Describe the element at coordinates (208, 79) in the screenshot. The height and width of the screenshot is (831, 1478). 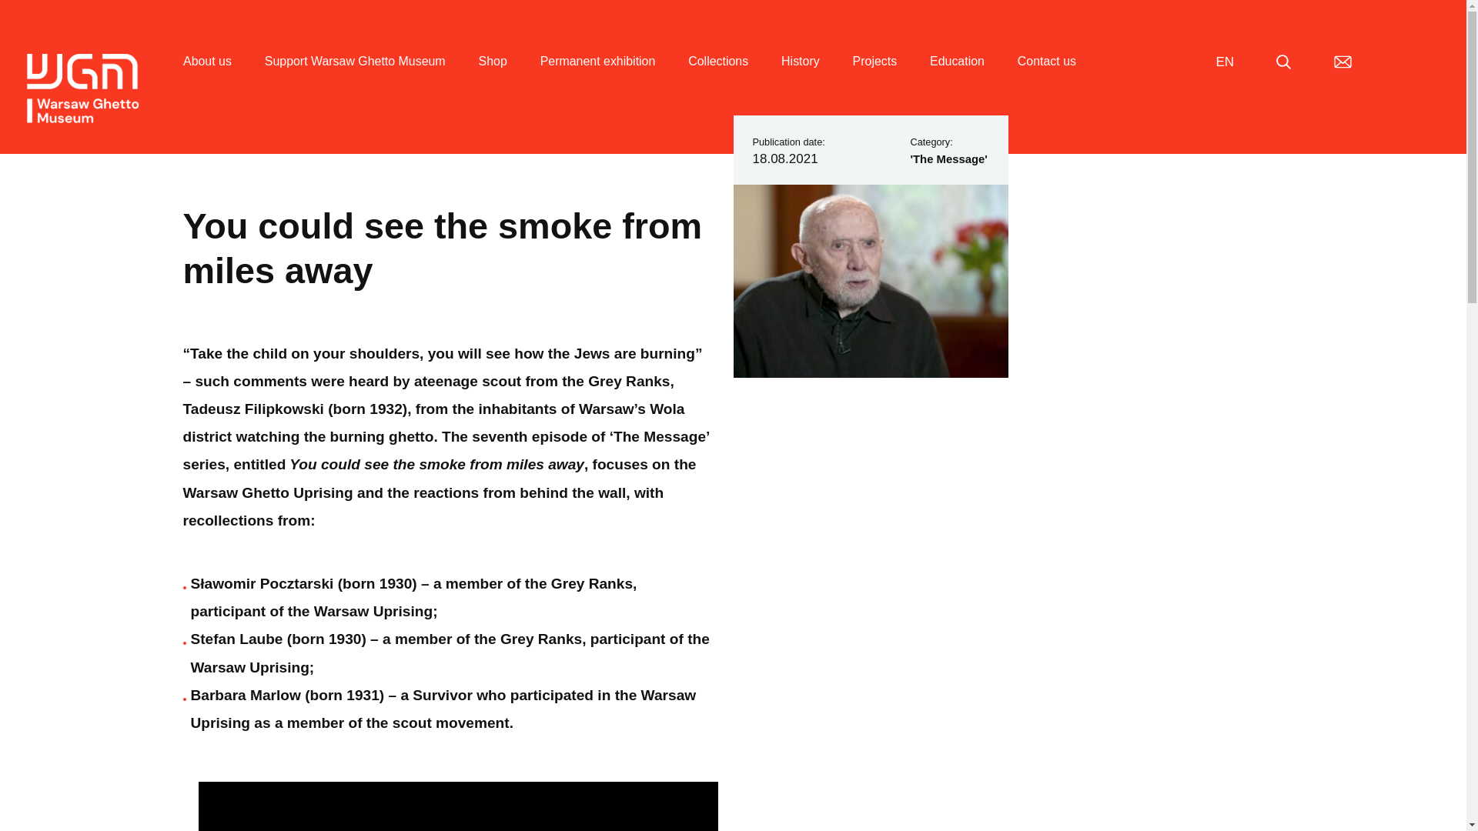
I see `About us` at that location.